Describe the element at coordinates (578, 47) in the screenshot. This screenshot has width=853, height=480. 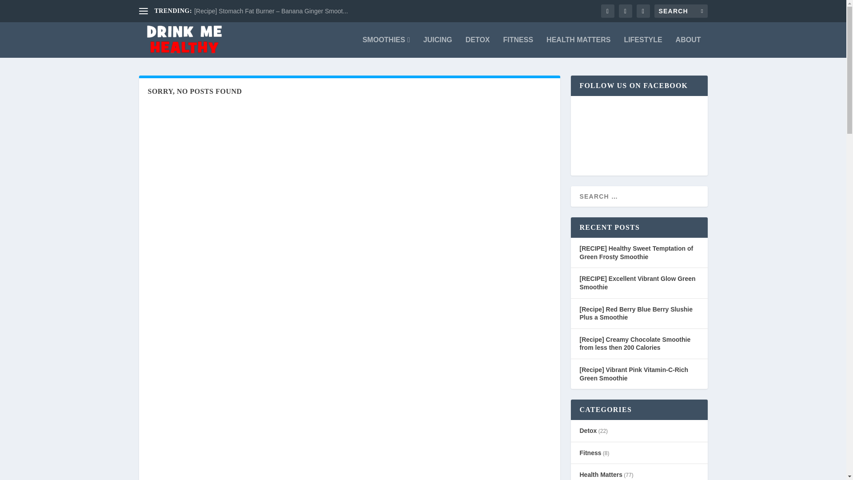
I see `HEALTH MATTERS` at that location.